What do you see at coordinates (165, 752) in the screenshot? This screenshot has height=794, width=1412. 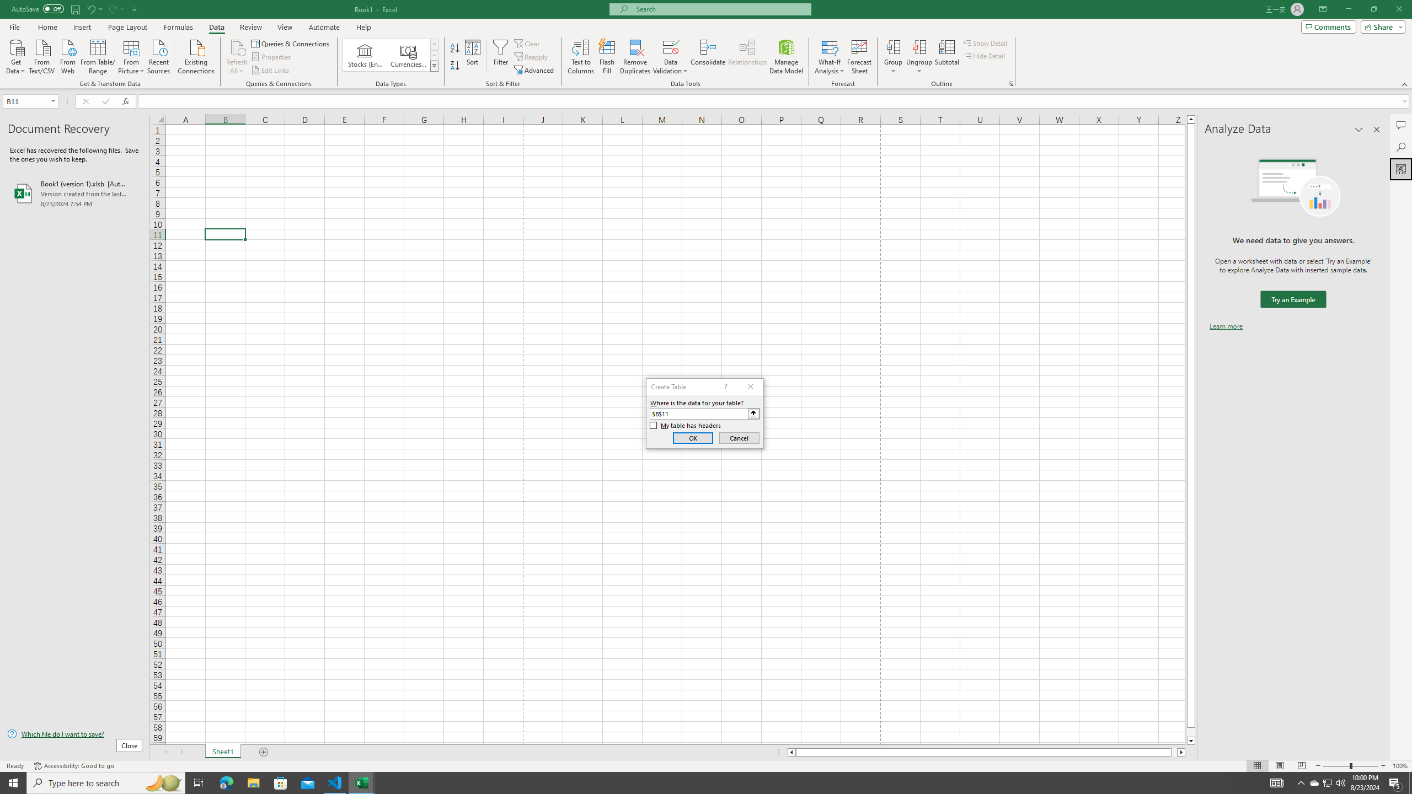 I see `Scroll Left` at bounding box center [165, 752].